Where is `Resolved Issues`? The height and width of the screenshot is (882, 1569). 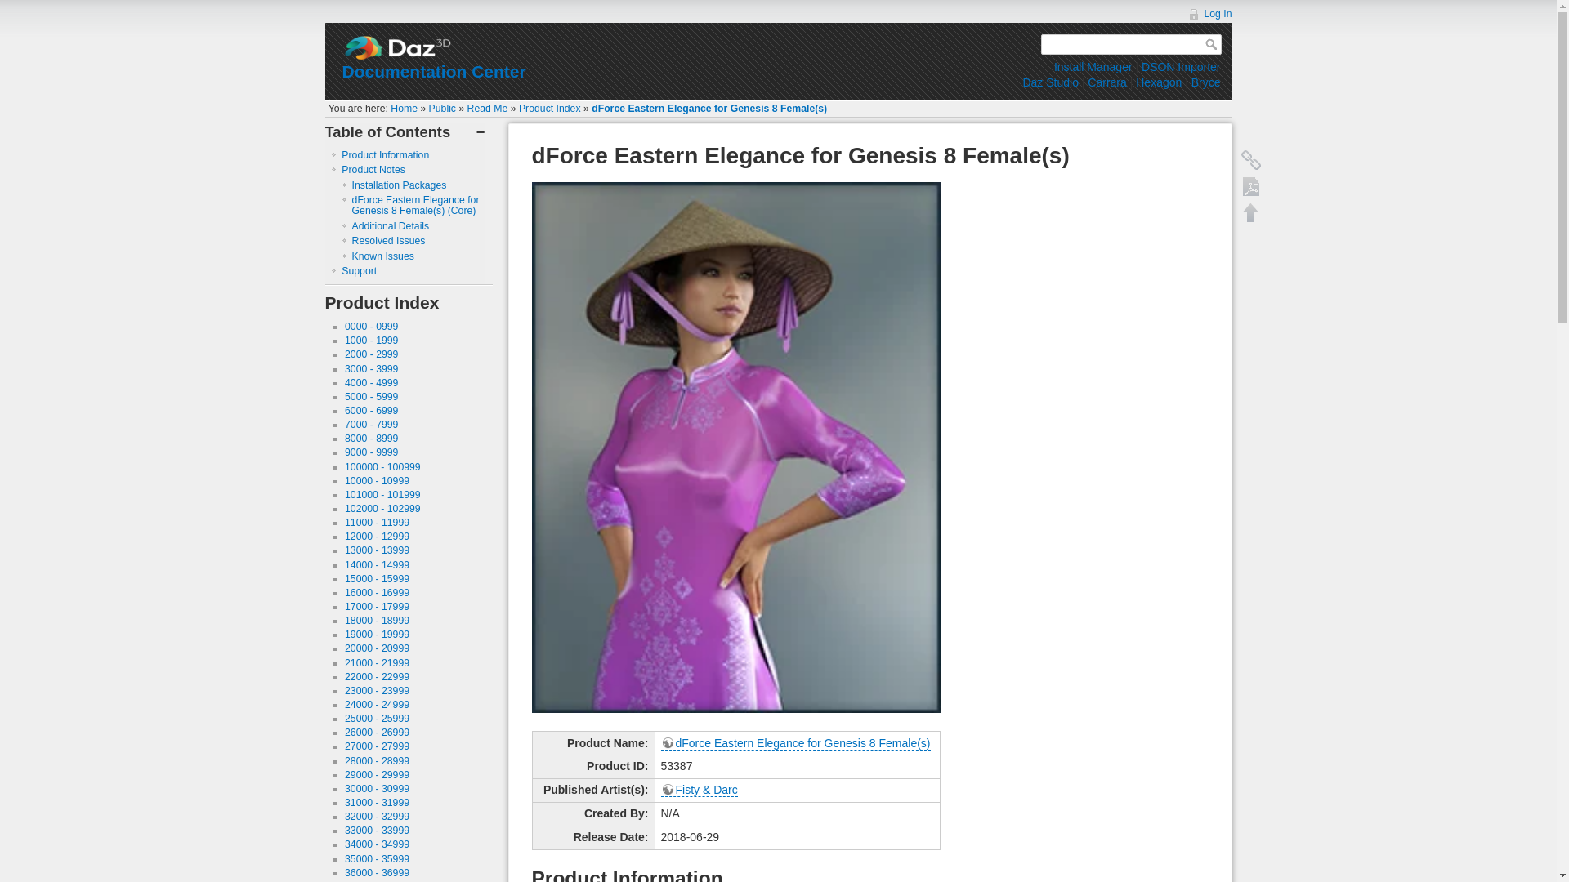
Resolved Issues is located at coordinates (388, 241).